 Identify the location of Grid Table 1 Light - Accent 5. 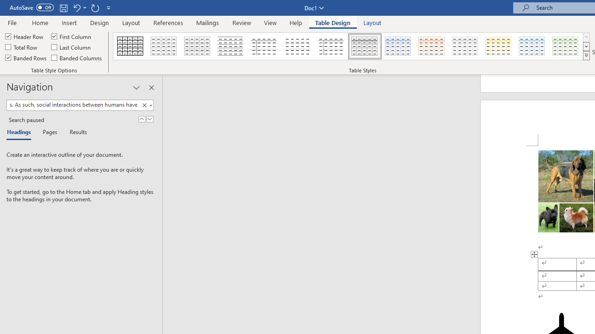
(532, 46).